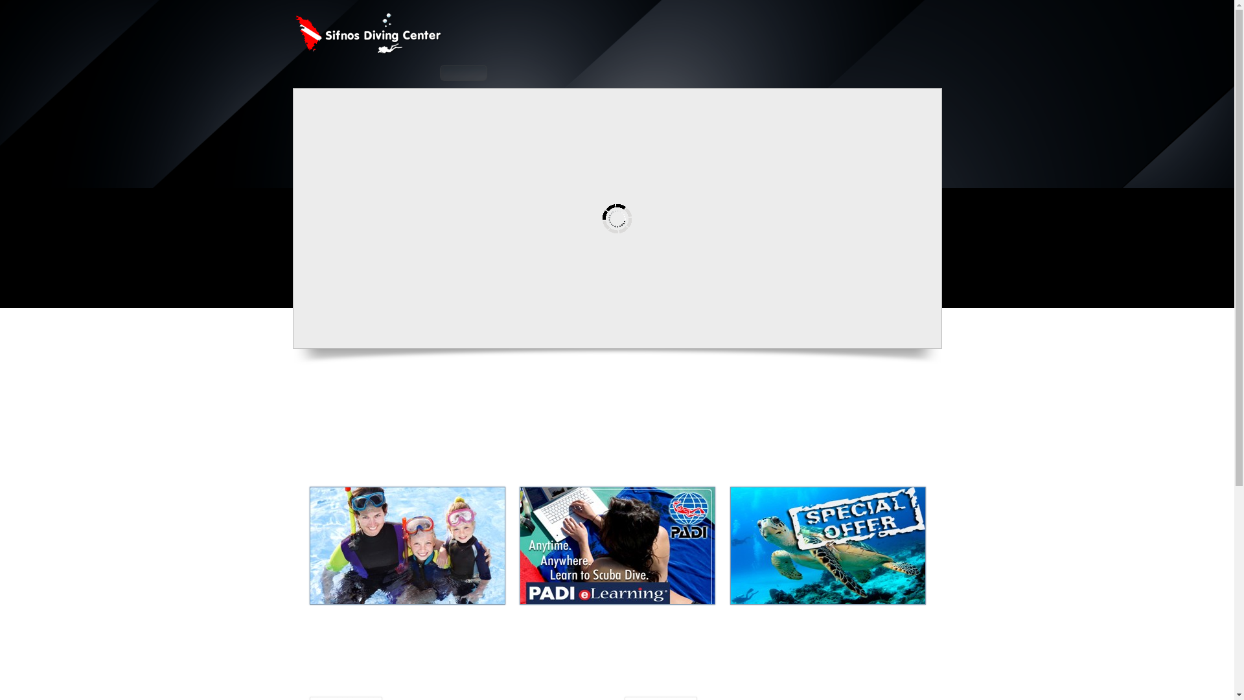 Image resolution: width=1244 pixels, height=700 pixels. Describe the element at coordinates (444, 568) in the screenshot. I see `Read More...` at that location.